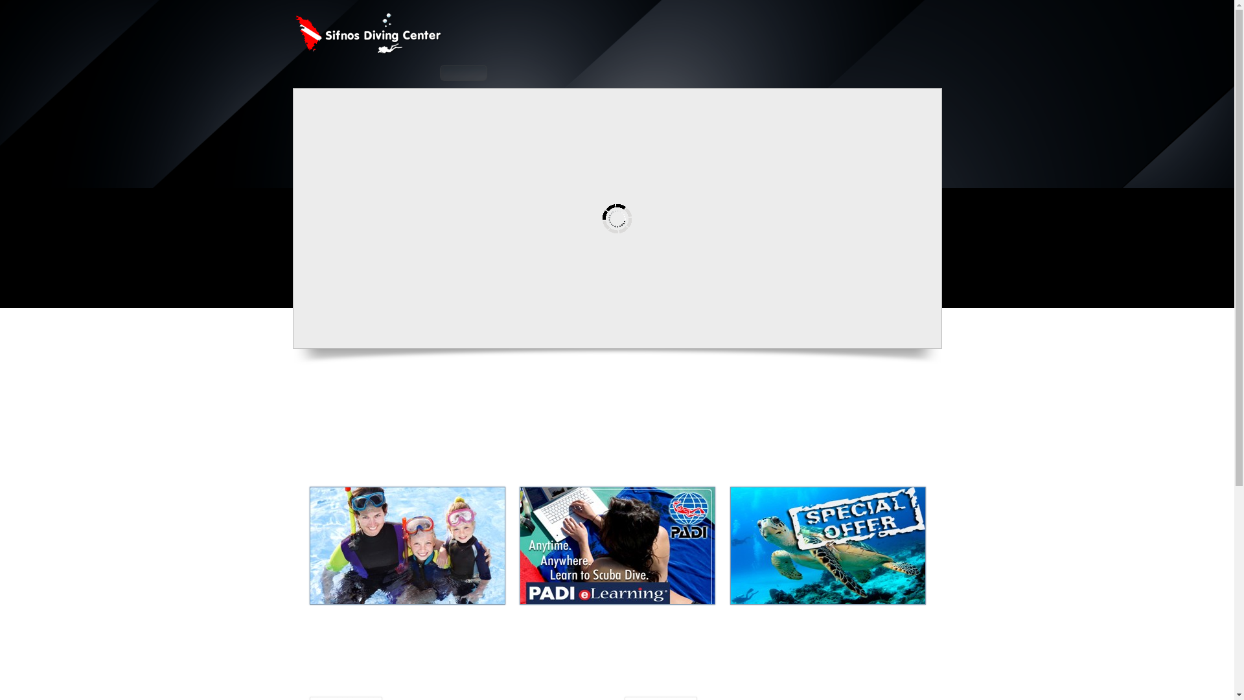 Image resolution: width=1244 pixels, height=700 pixels. Describe the element at coordinates (444, 568) in the screenshot. I see `Read More...` at that location.